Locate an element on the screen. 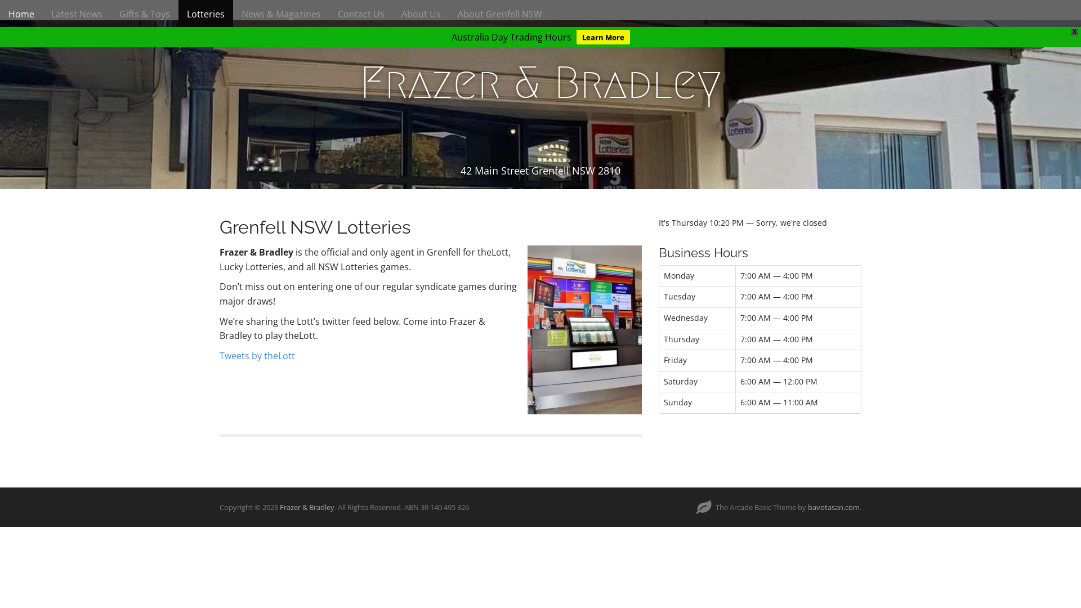 Image resolution: width=1081 pixels, height=608 pixels. Frazer & Bradley is located at coordinates (307, 507).